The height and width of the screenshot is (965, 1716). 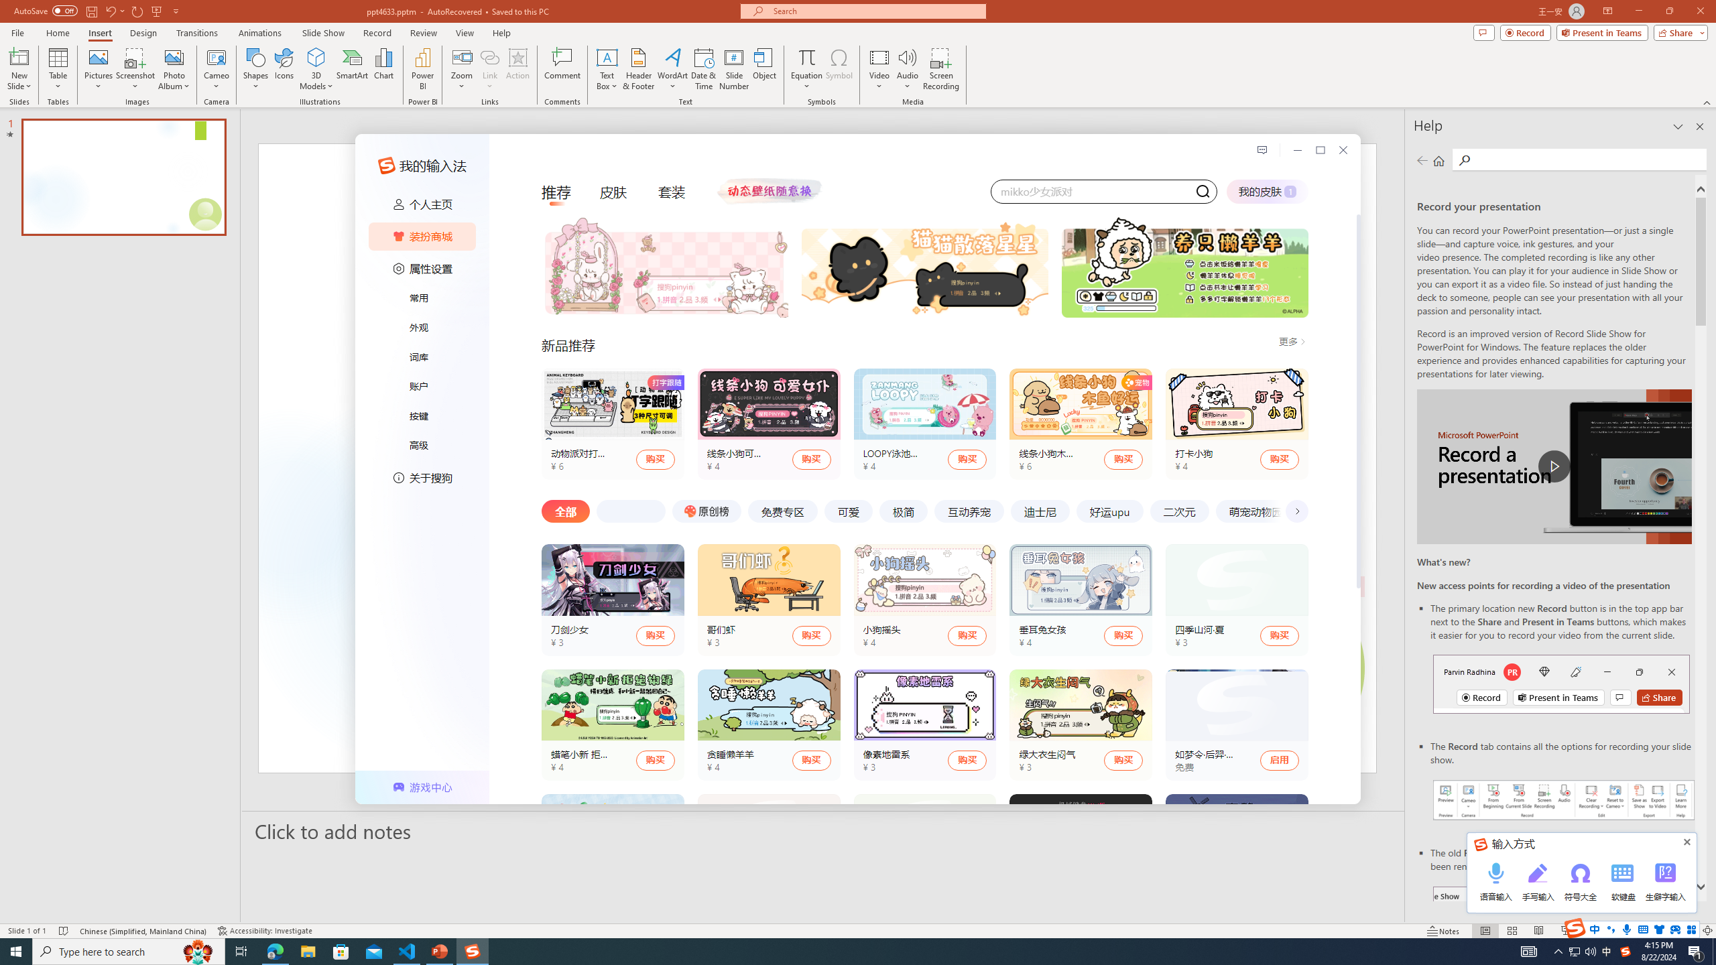 I want to click on Icons, so click(x=284, y=69).